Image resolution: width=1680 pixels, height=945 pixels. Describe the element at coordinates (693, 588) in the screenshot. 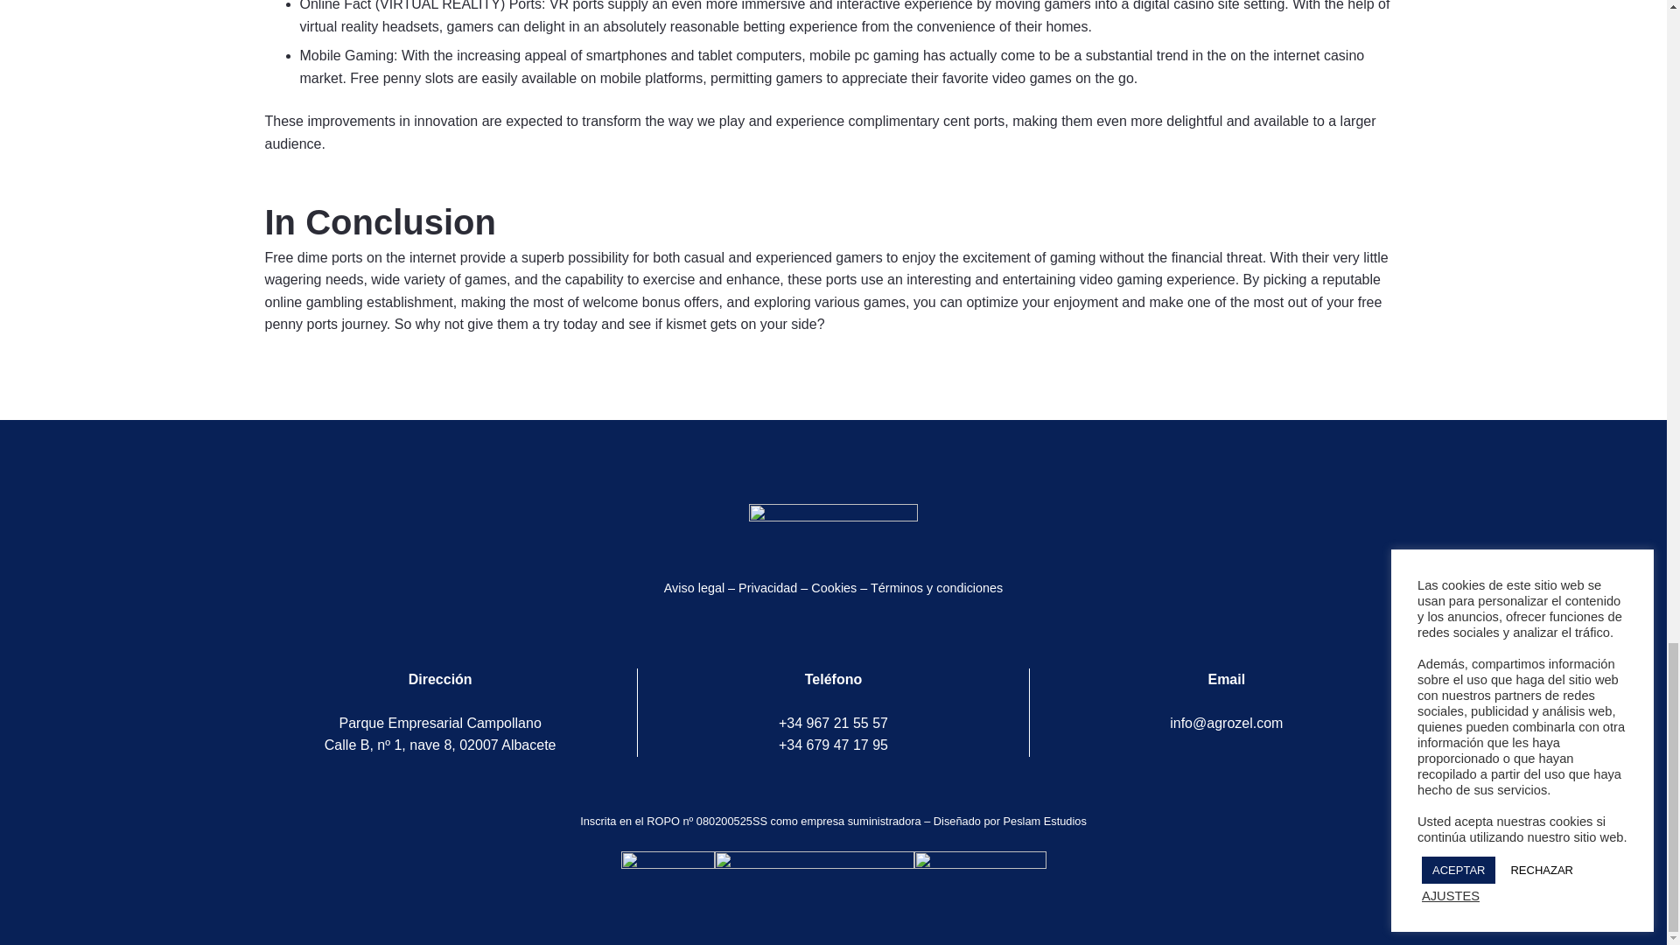

I see `Aviso legal` at that location.